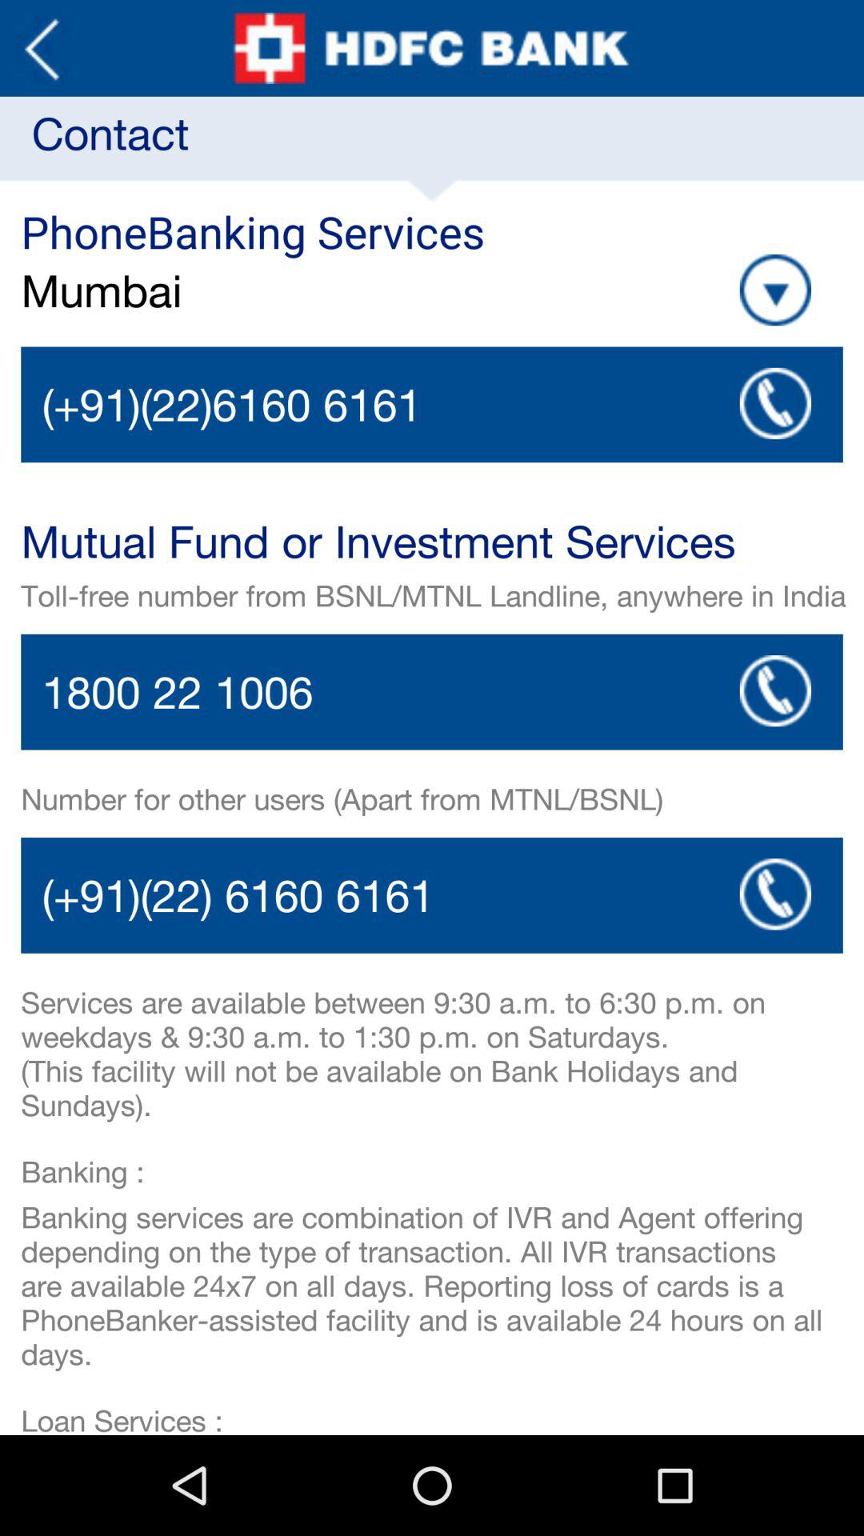  Describe the element at coordinates (432, 405) in the screenshot. I see `call option` at that location.